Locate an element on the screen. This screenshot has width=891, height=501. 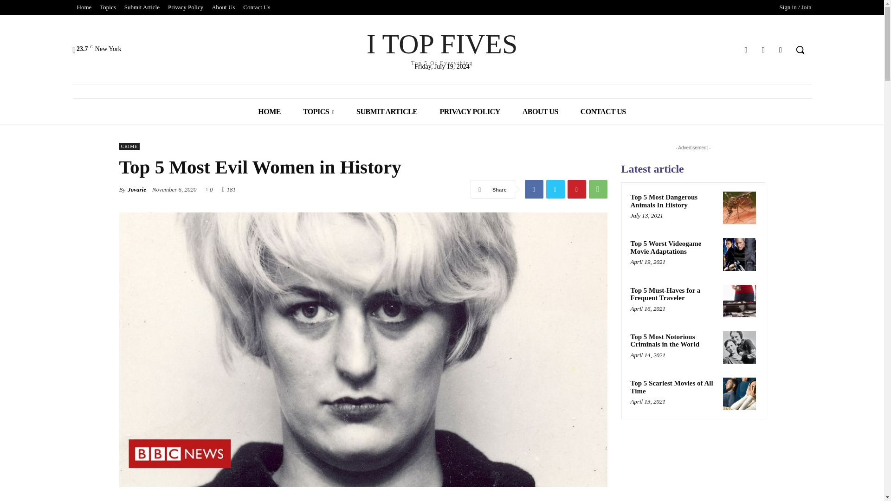
Topics is located at coordinates (107, 7).